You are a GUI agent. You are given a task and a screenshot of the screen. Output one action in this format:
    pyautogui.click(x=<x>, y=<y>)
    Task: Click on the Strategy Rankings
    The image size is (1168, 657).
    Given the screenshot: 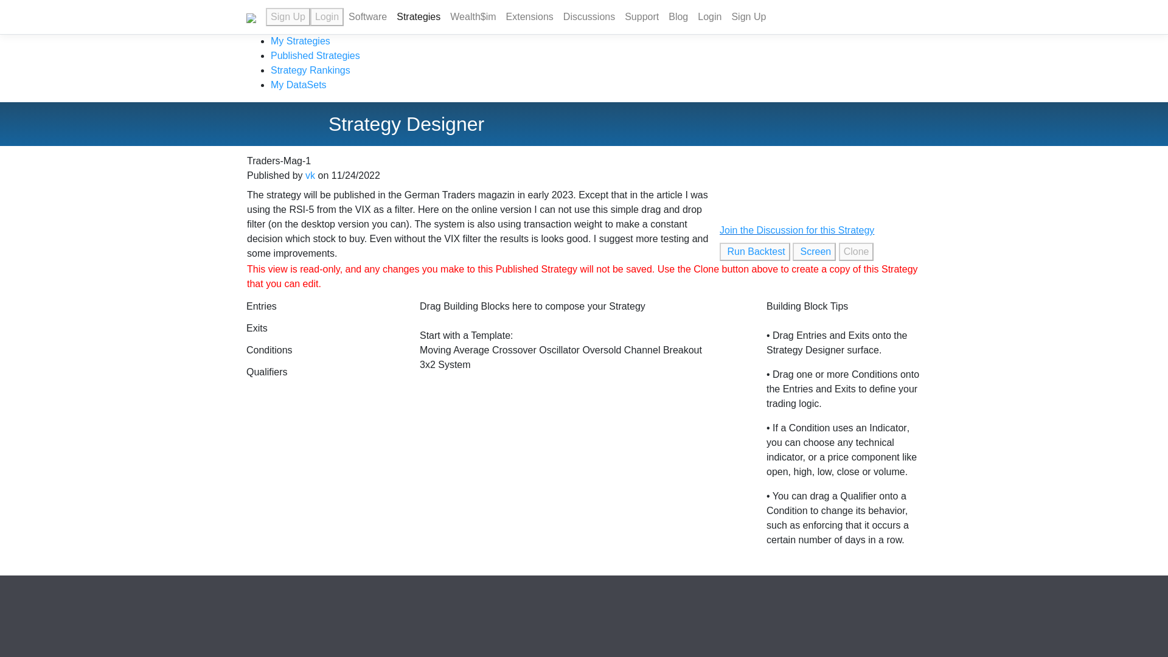 What is the action you would take?
    pyautogui.click(x=310, y=70)
    